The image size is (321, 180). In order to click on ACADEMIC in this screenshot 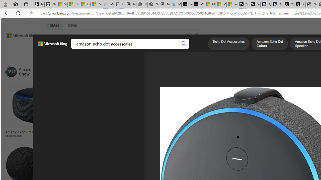, I will do `click(137, 49)`.